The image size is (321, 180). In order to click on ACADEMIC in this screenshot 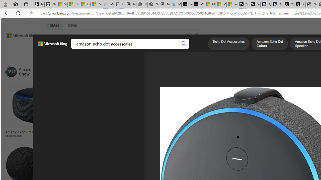, I will do `click(137, 49)`.